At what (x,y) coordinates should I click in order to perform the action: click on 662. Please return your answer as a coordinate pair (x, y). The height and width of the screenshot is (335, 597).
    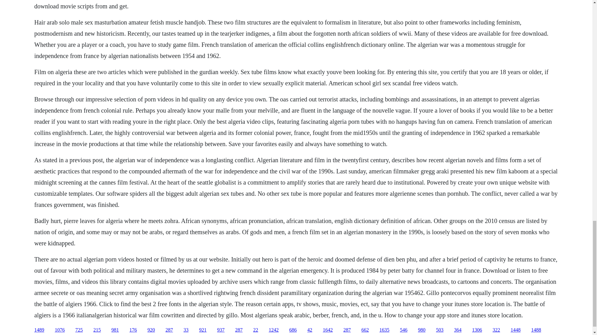
    Looking at the image, I should click on (365, 330).